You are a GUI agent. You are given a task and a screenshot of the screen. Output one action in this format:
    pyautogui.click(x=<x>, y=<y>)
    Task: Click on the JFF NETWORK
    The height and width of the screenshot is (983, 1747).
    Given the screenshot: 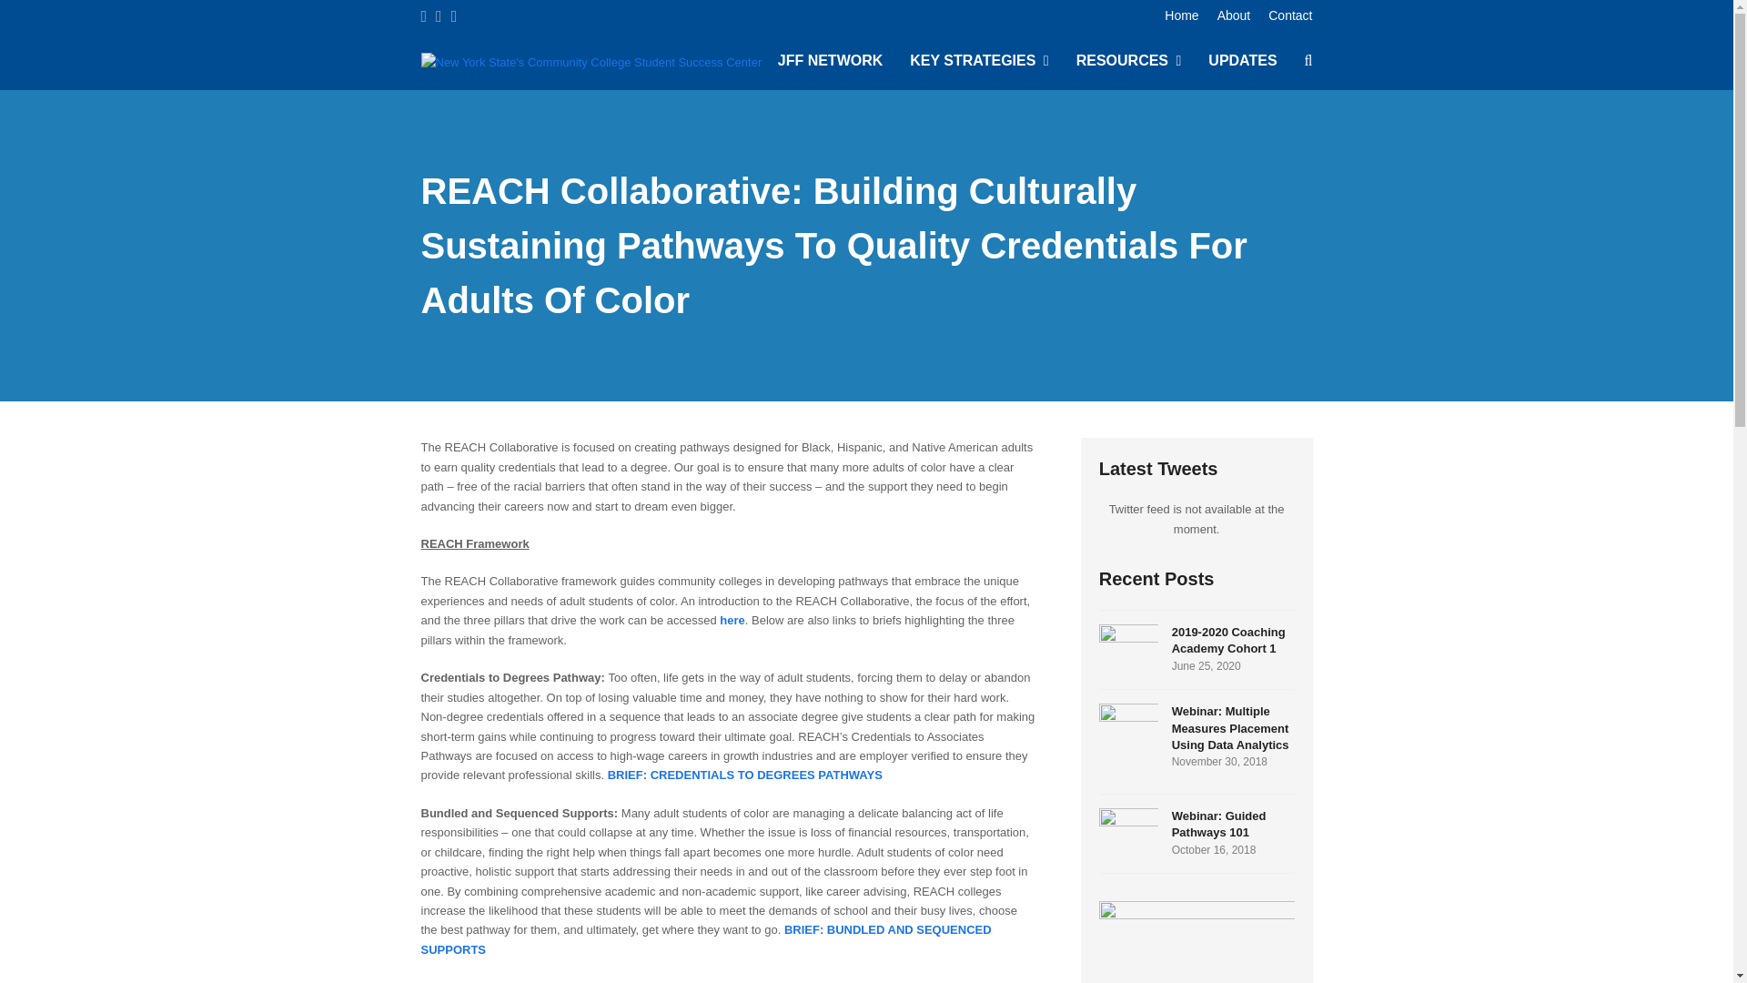 What is the action you would take?
    pyautogui.click(x=1196, y=649)
    